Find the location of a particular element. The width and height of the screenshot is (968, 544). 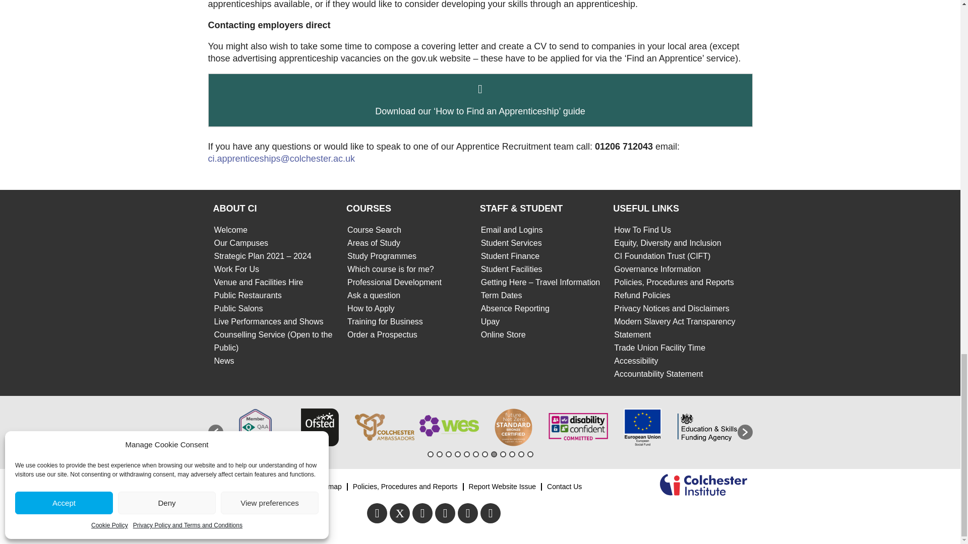

Snapchat is located at coordinates (468, 513).